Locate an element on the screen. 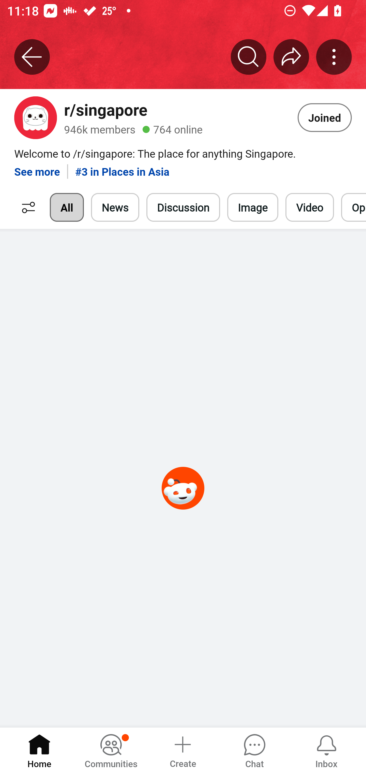  Image is located at coordinates (253, 207).